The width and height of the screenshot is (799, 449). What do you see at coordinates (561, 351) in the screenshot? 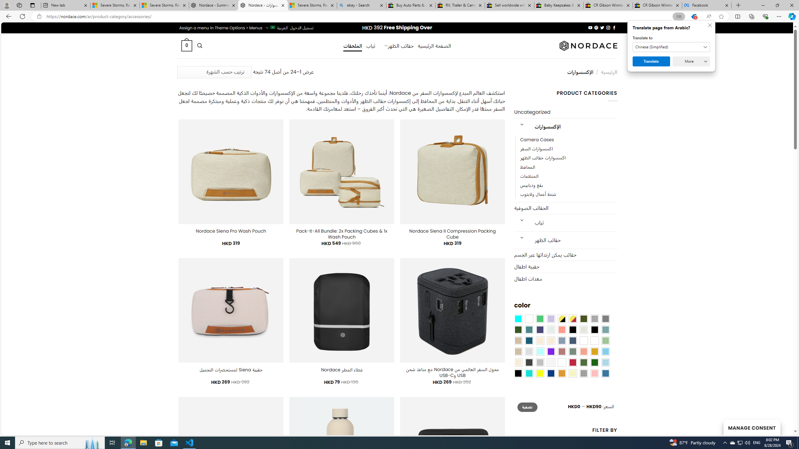
I see `Rose` at bounding box center [561, 351].